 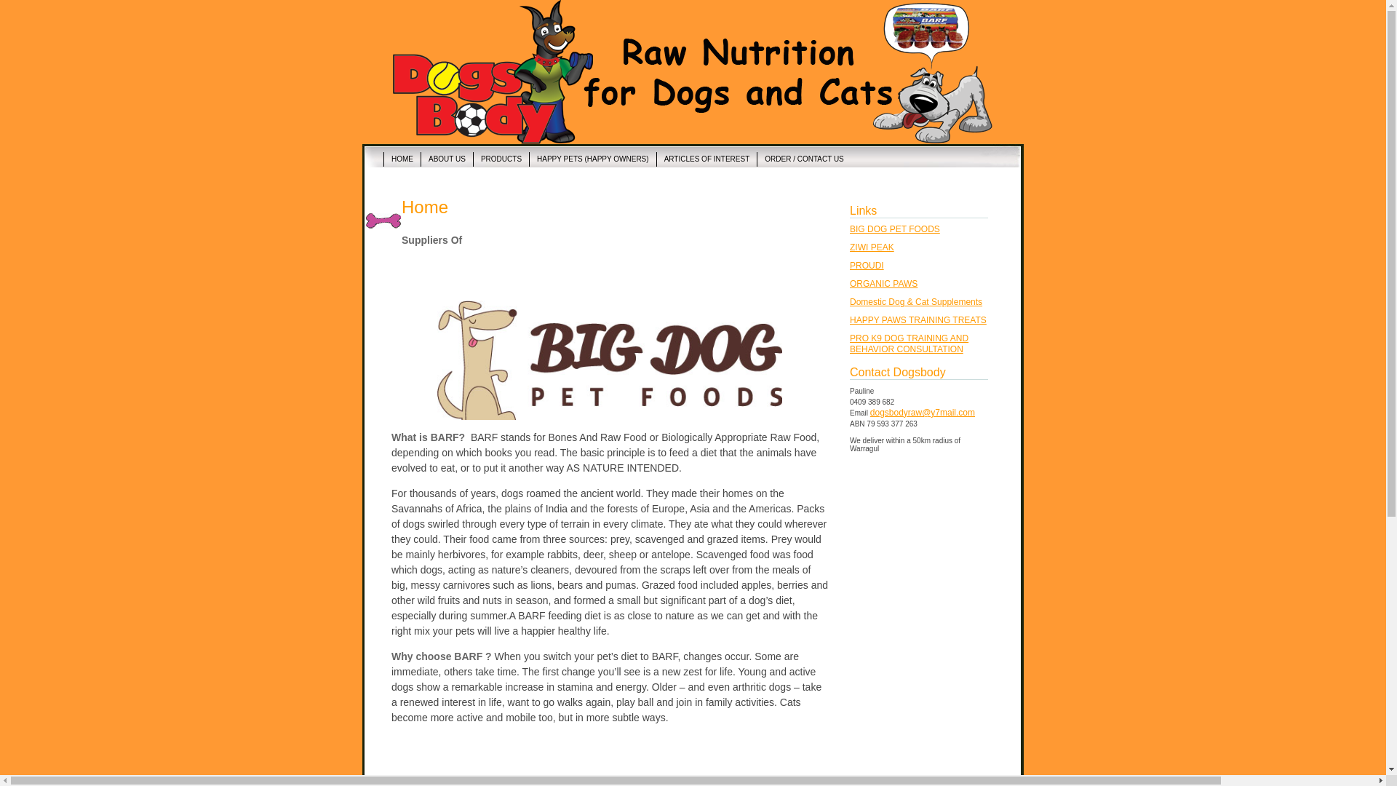 I want to click on PRODUCTS, so click(x=501, y=159).